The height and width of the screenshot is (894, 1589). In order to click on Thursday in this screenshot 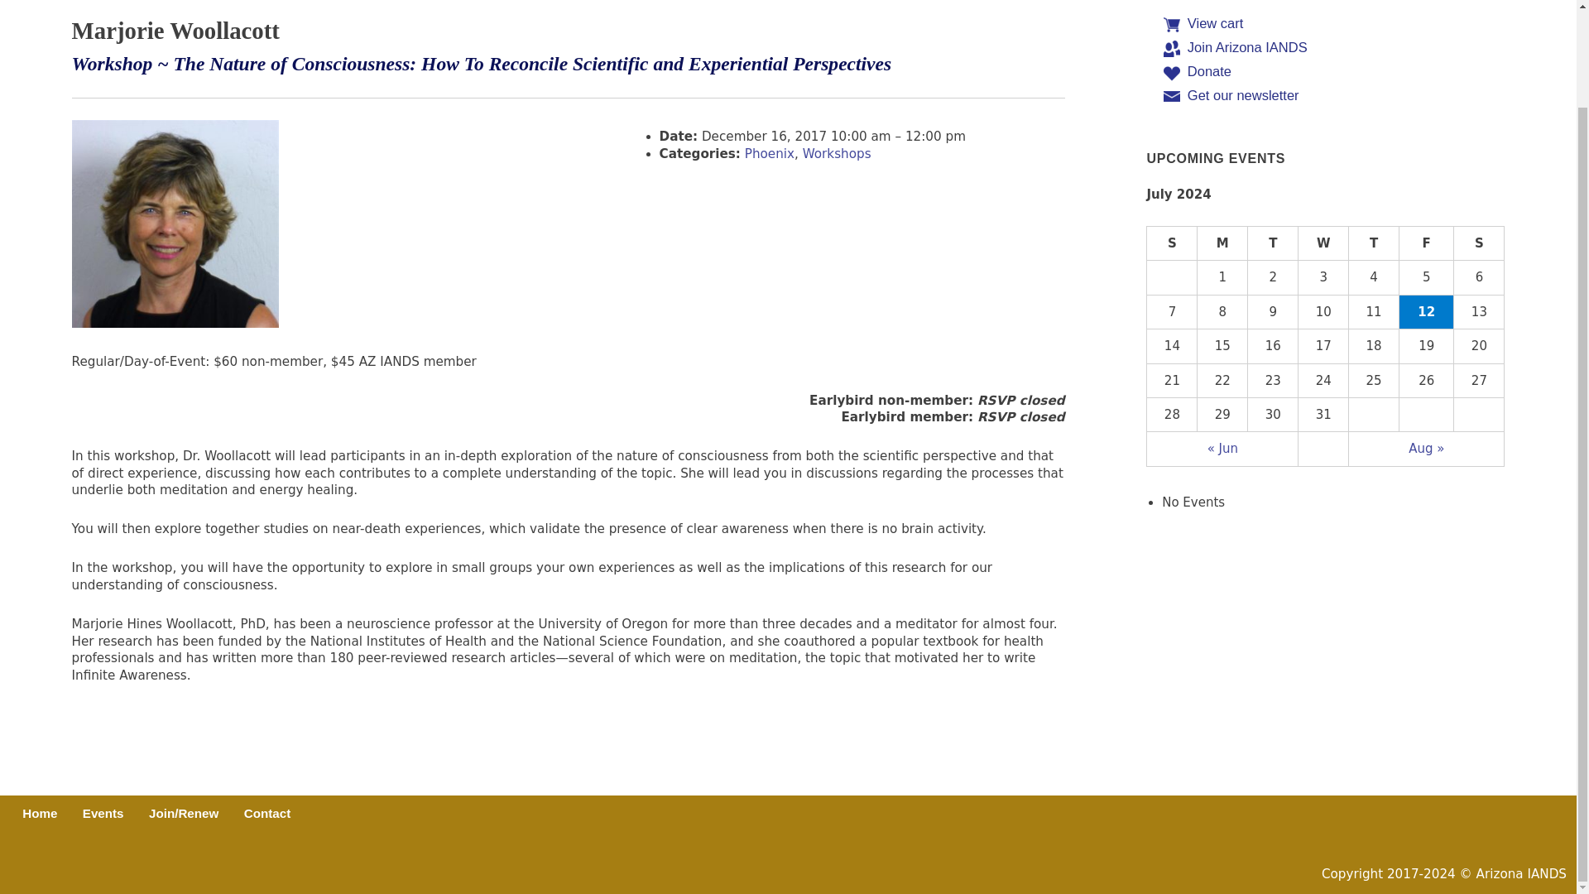, I will do `click(1374, 243)`.